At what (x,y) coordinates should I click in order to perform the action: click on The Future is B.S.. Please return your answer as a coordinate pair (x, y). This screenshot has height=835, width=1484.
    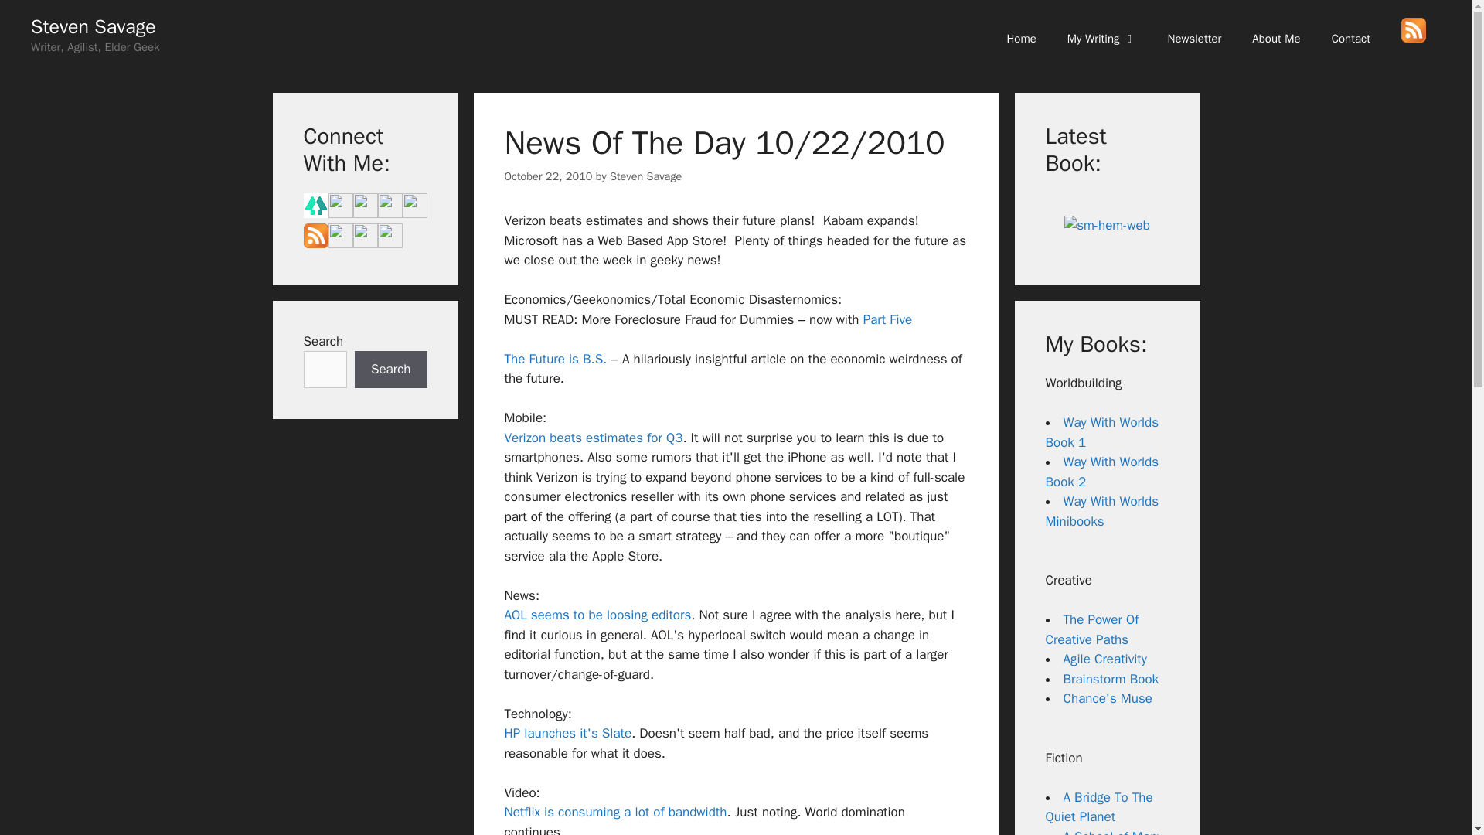
    Looking at the image, I should click on (555, 359).